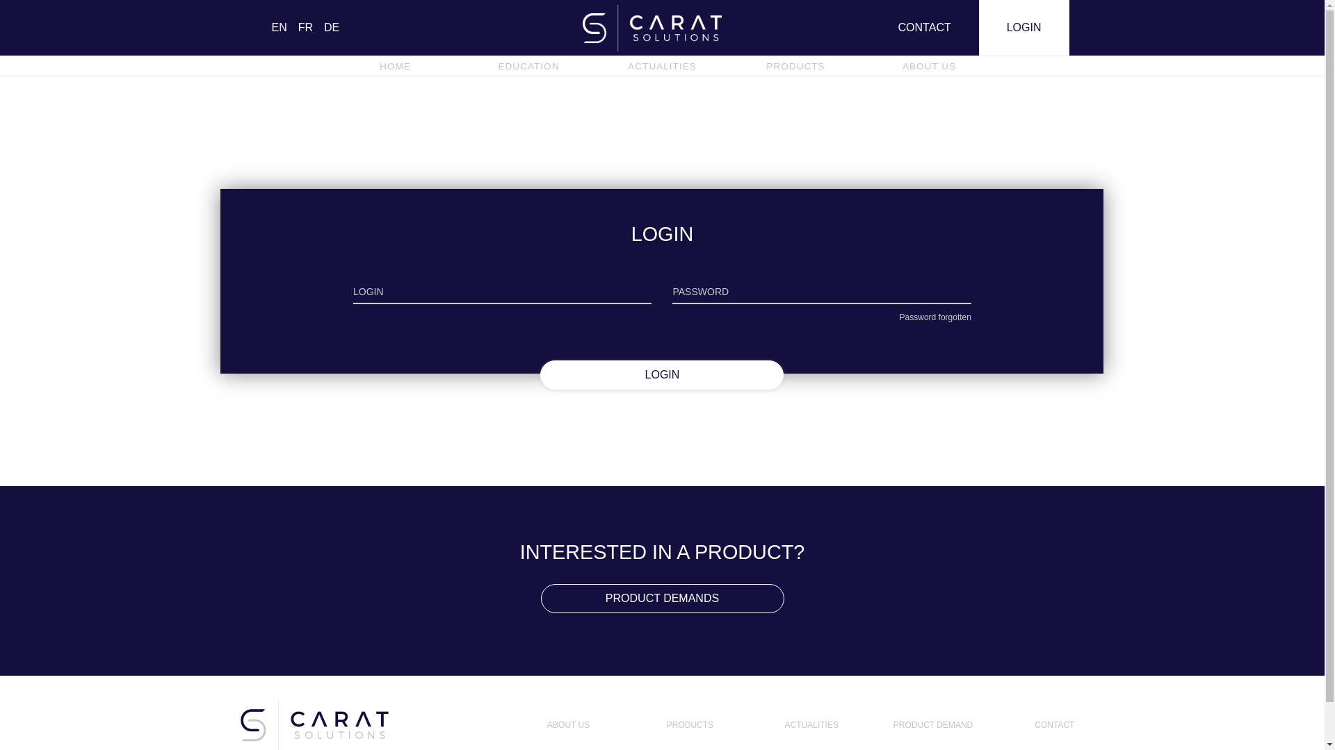 The image size is (1335, 750). What do you see at coordinates (332, 28) in the screenshot?
I see `DE` at bounding box center [332, 28].